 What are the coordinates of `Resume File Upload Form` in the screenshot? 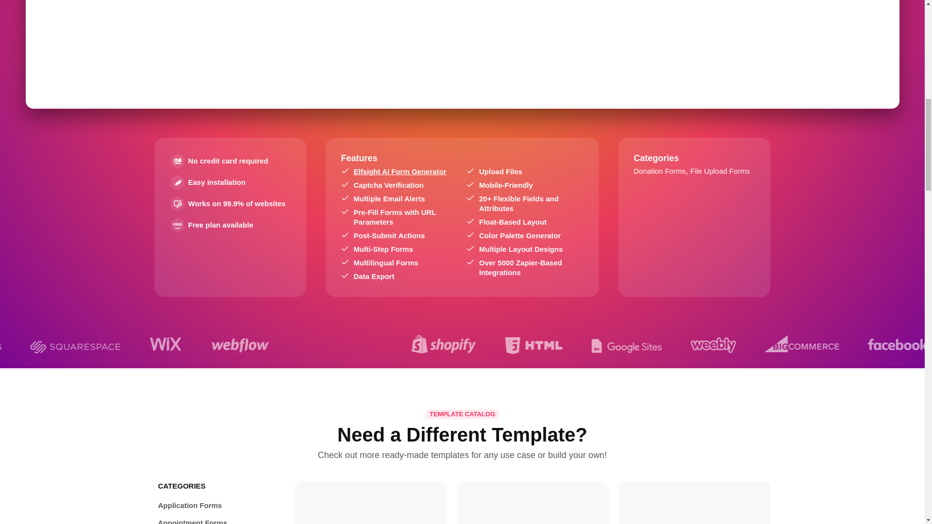 It's located at (533, 506).